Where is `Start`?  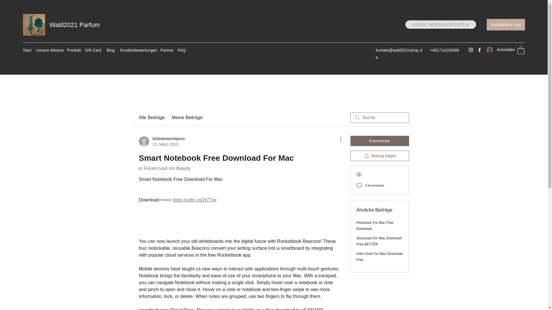 Start is located at coordinates (26, 50).